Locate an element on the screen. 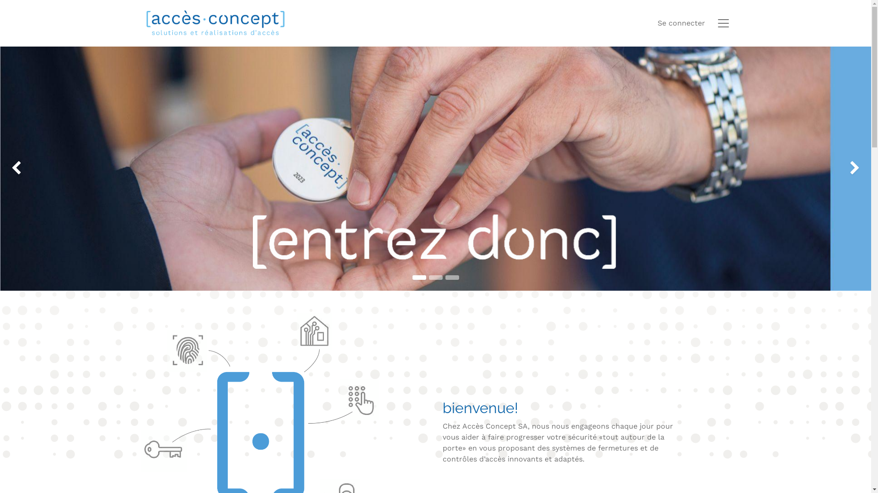 This screenshot has width=878, height=493. Se connecter is located at coordinates (681, 23).